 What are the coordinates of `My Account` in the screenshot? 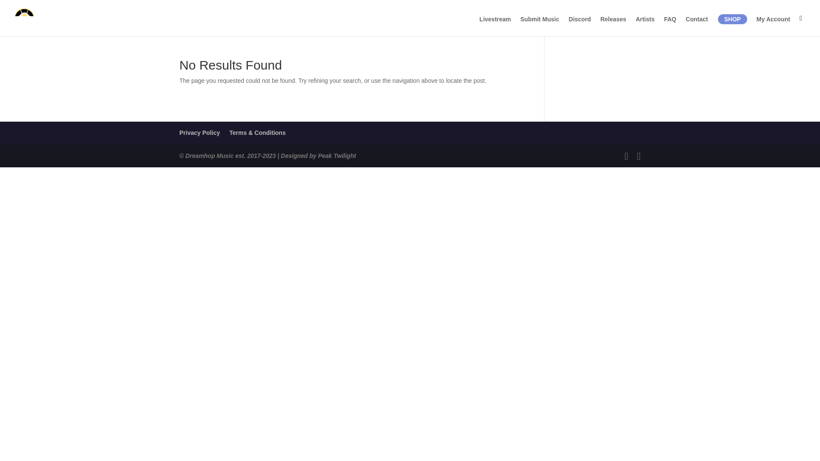 It's located at (773, 26).